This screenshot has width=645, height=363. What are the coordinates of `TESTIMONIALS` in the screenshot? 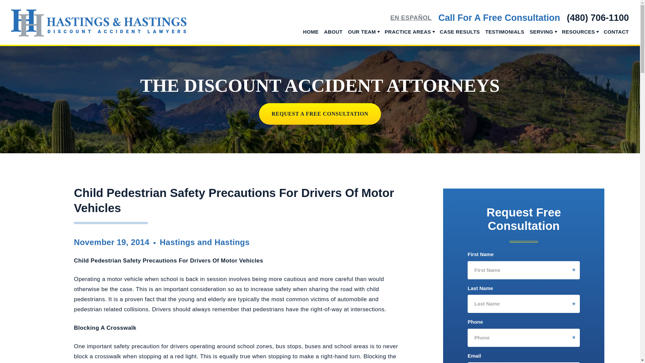 It's located at (504, 36).